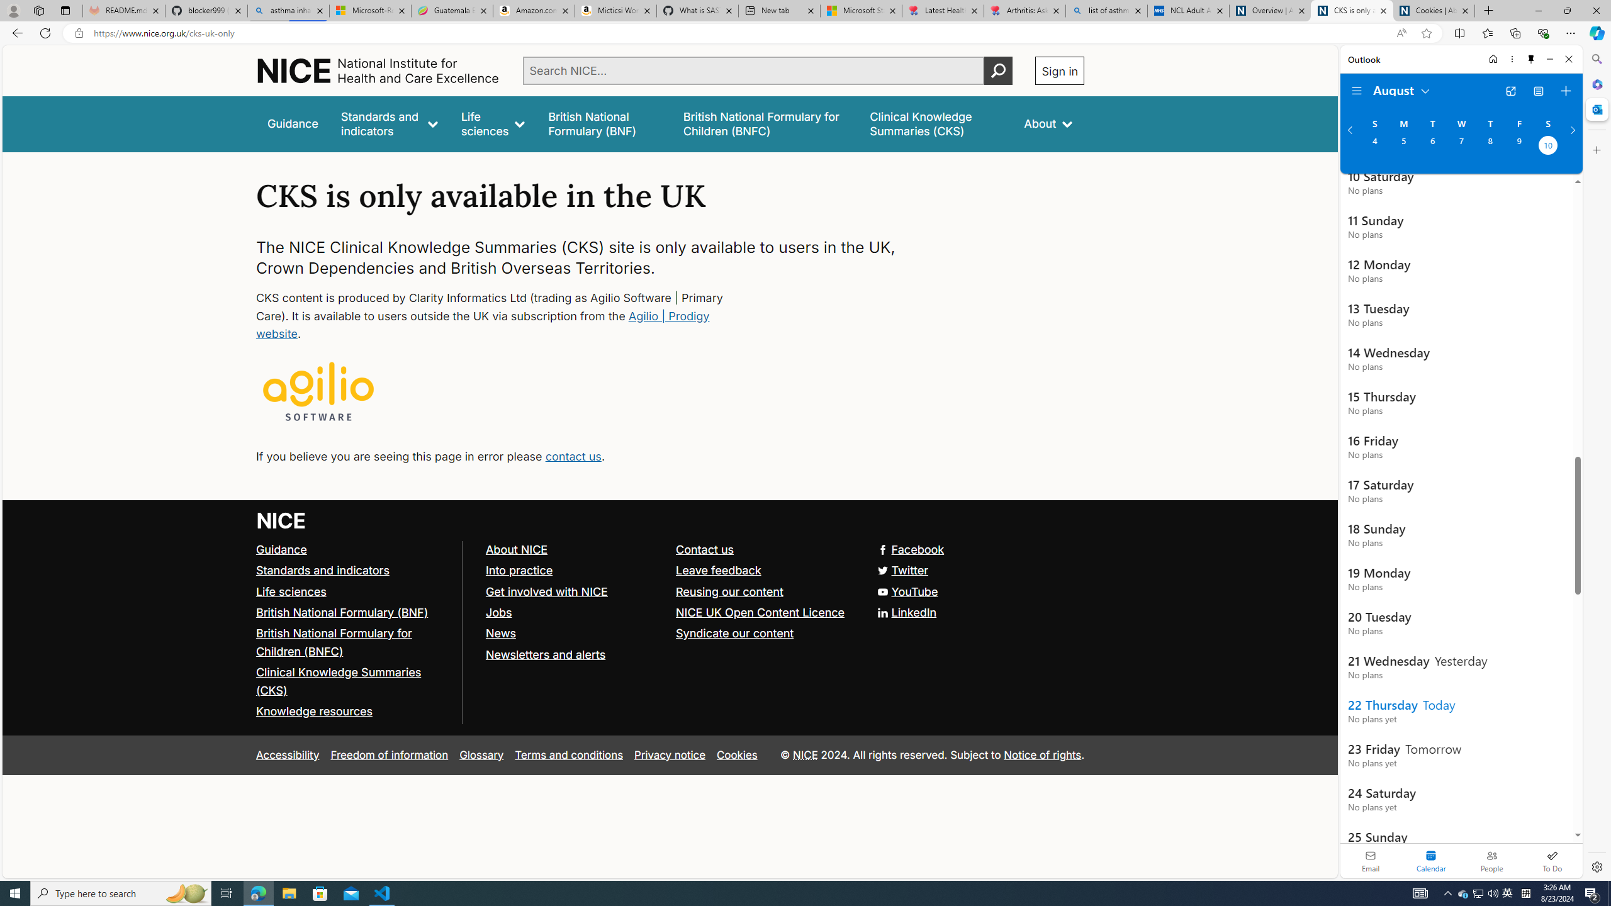  I want to click on contact us, so click(573, 456).